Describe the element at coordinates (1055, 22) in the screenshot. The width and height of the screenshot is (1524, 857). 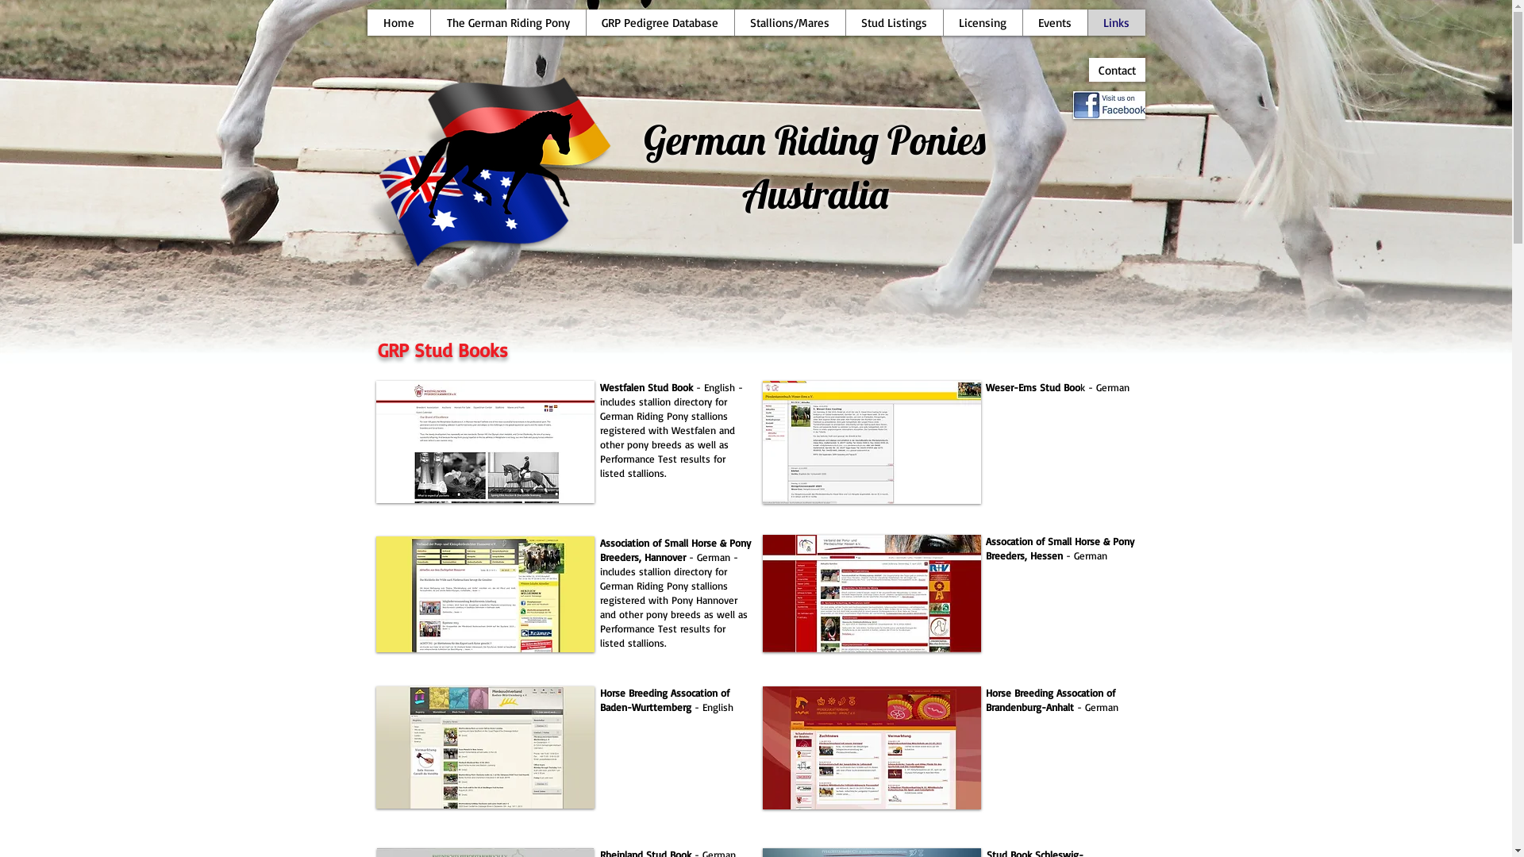
I see `Events` at that location.